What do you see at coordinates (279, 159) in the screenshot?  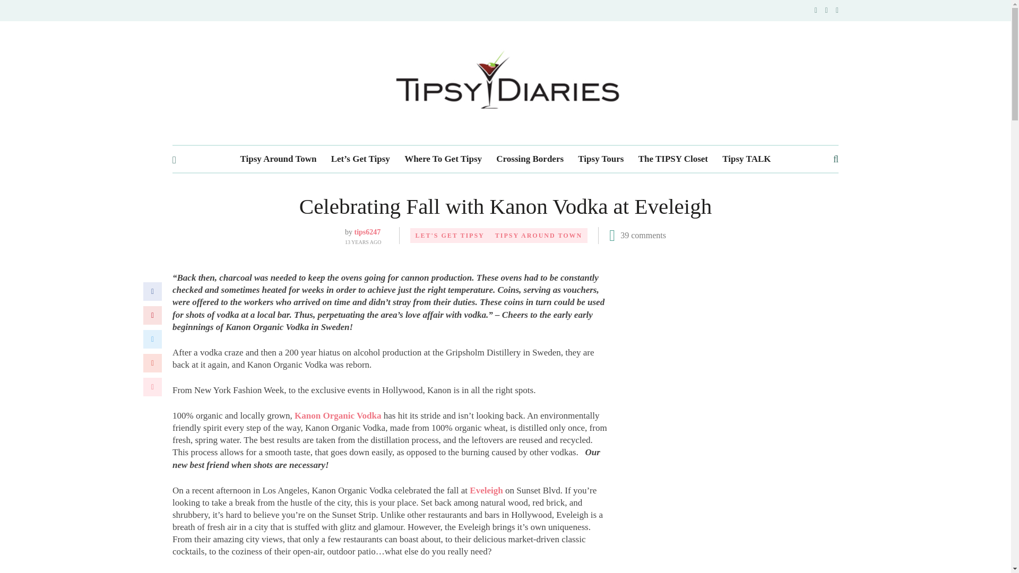 I see `Tipsy Around Town` at bounding box center [279, 159].